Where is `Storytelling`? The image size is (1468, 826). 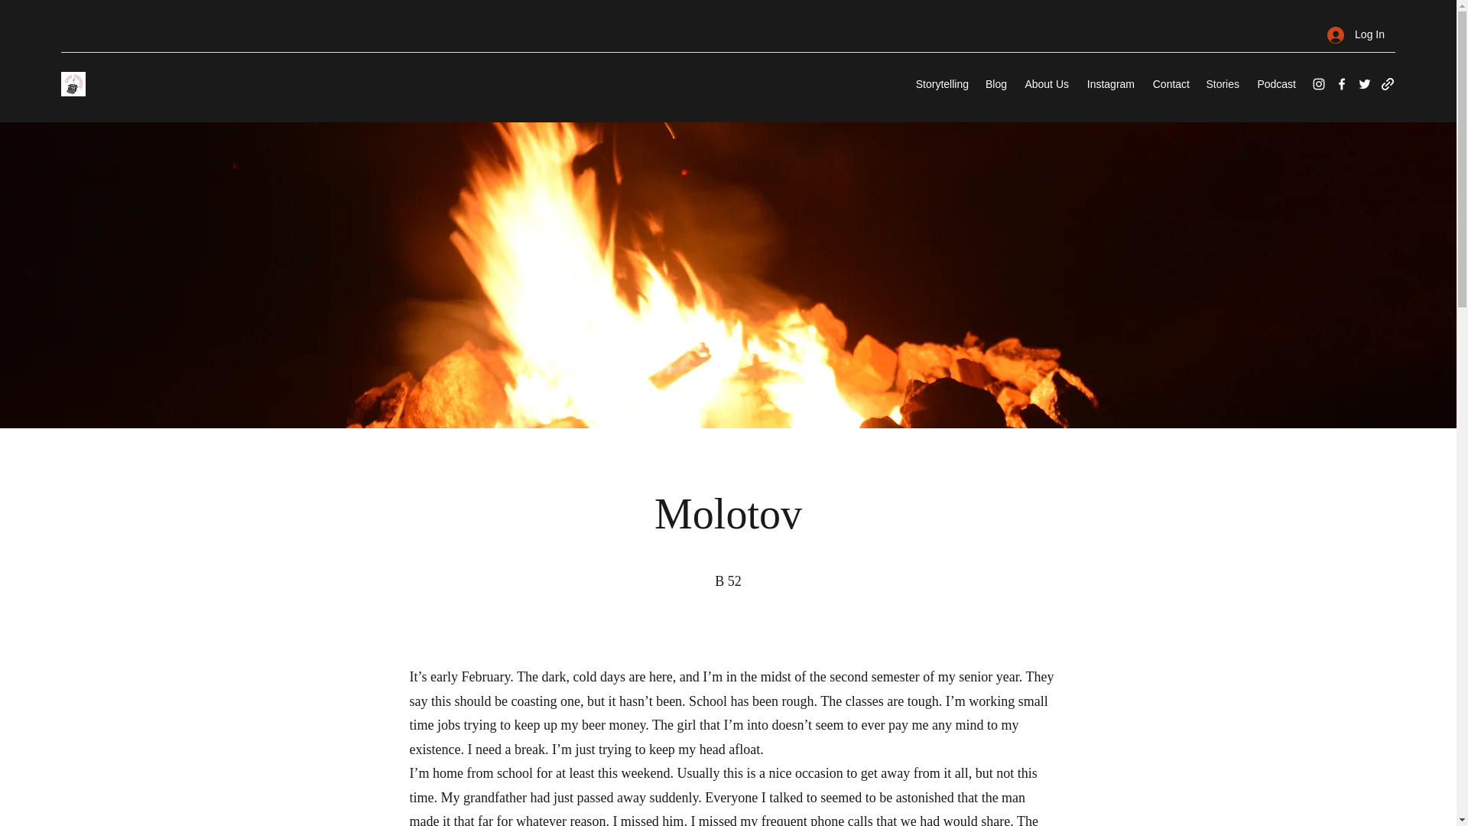 Storytelling is located at coordinates (939, 84).